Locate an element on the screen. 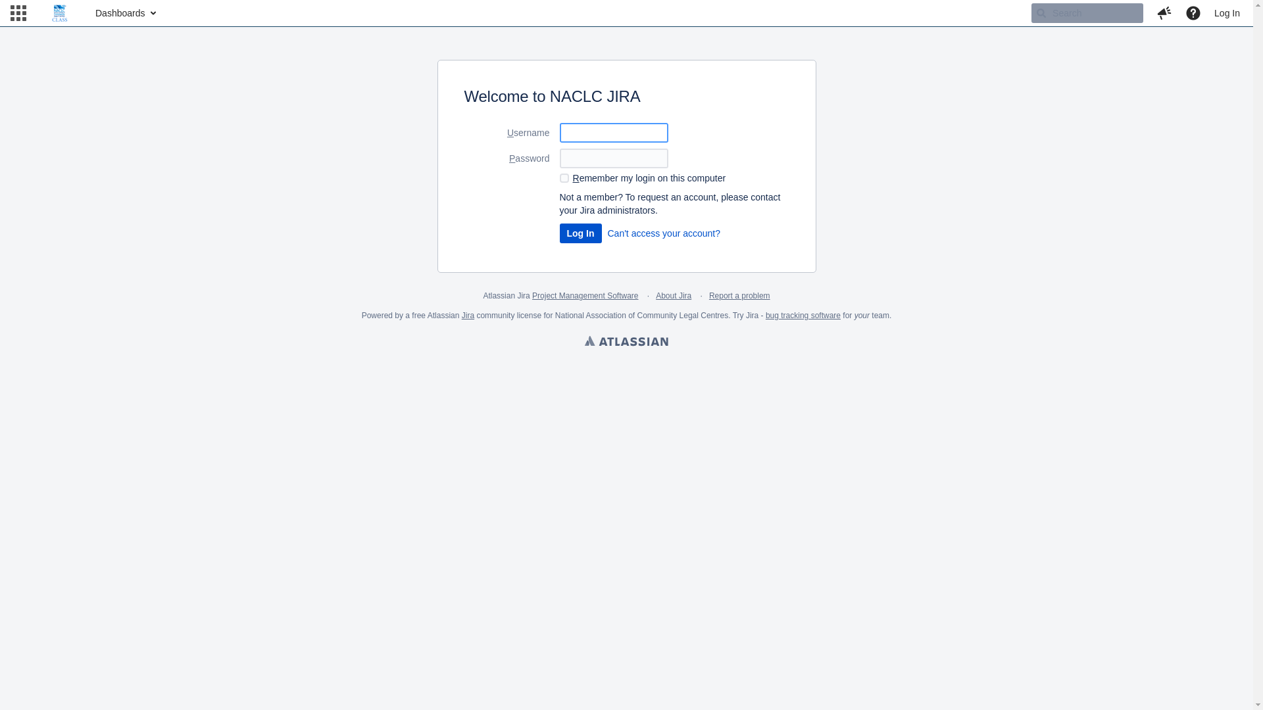 This screenshot has height=710, width=1263. Search ( Type '/' ) is located at coordinates (1087, 13).